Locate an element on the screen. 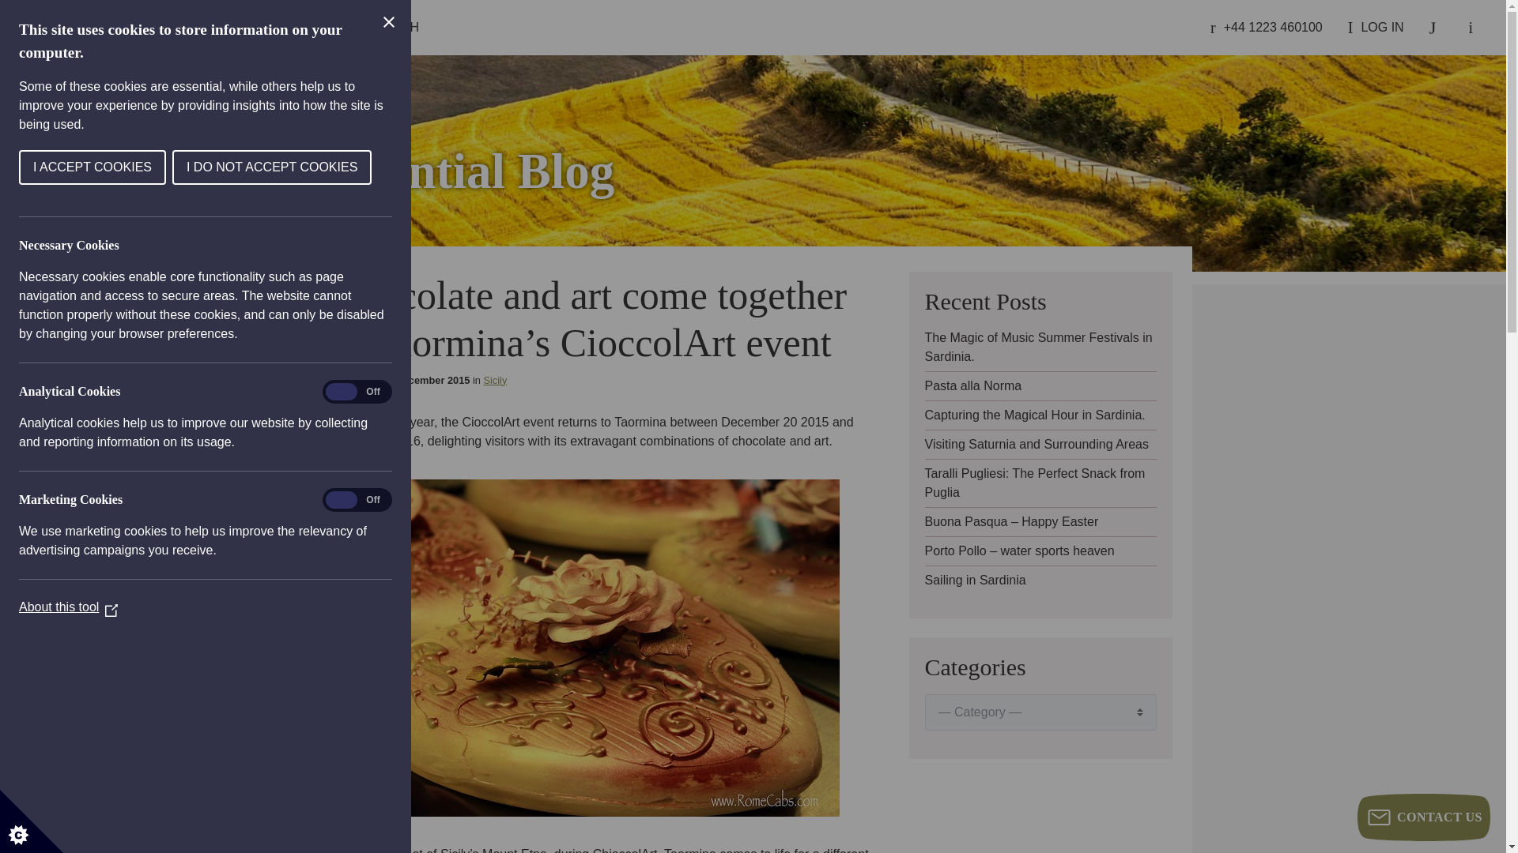 This screenshot has width=1518, height=853. SEARCH is located at coordinates (386, 28).